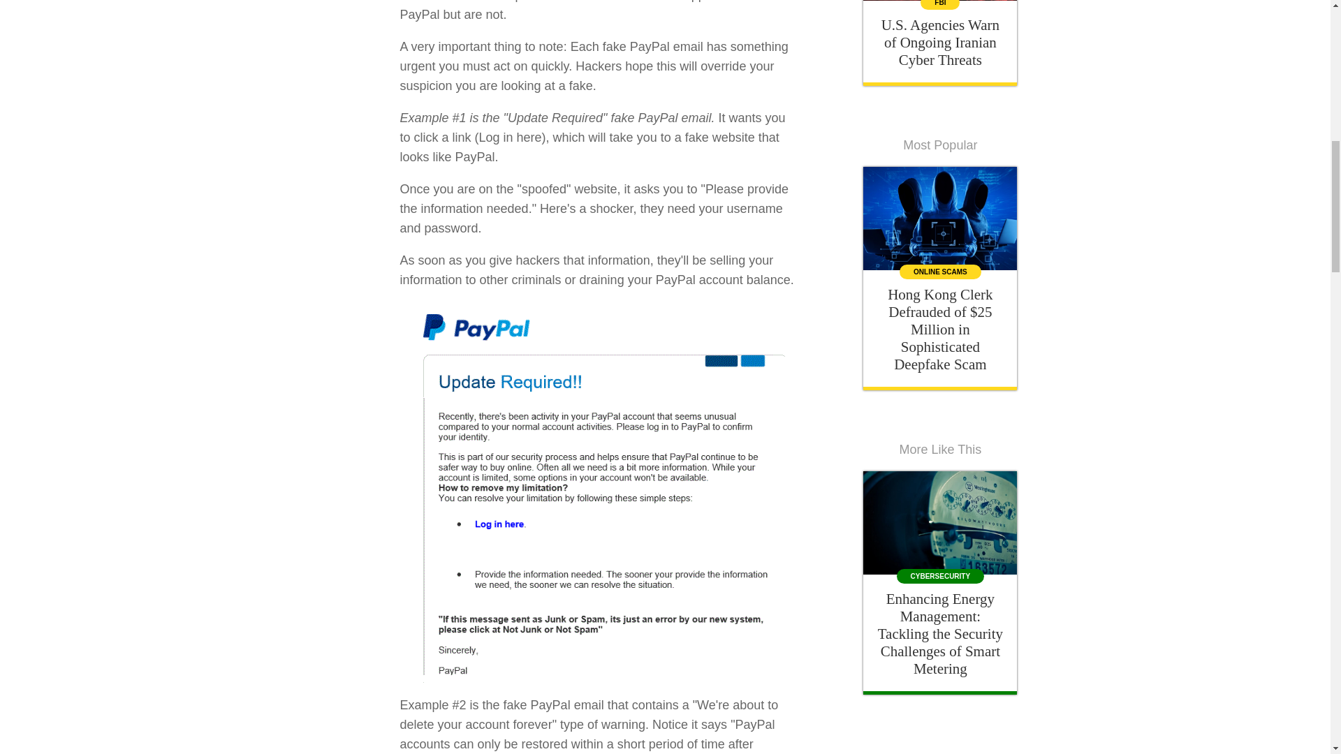 Image resolution: width=1341 pixels, height=754 pixels. Describe the element at coordinates (940, 576) in the screenshot. I see `CYBERSECURITY` at that location.